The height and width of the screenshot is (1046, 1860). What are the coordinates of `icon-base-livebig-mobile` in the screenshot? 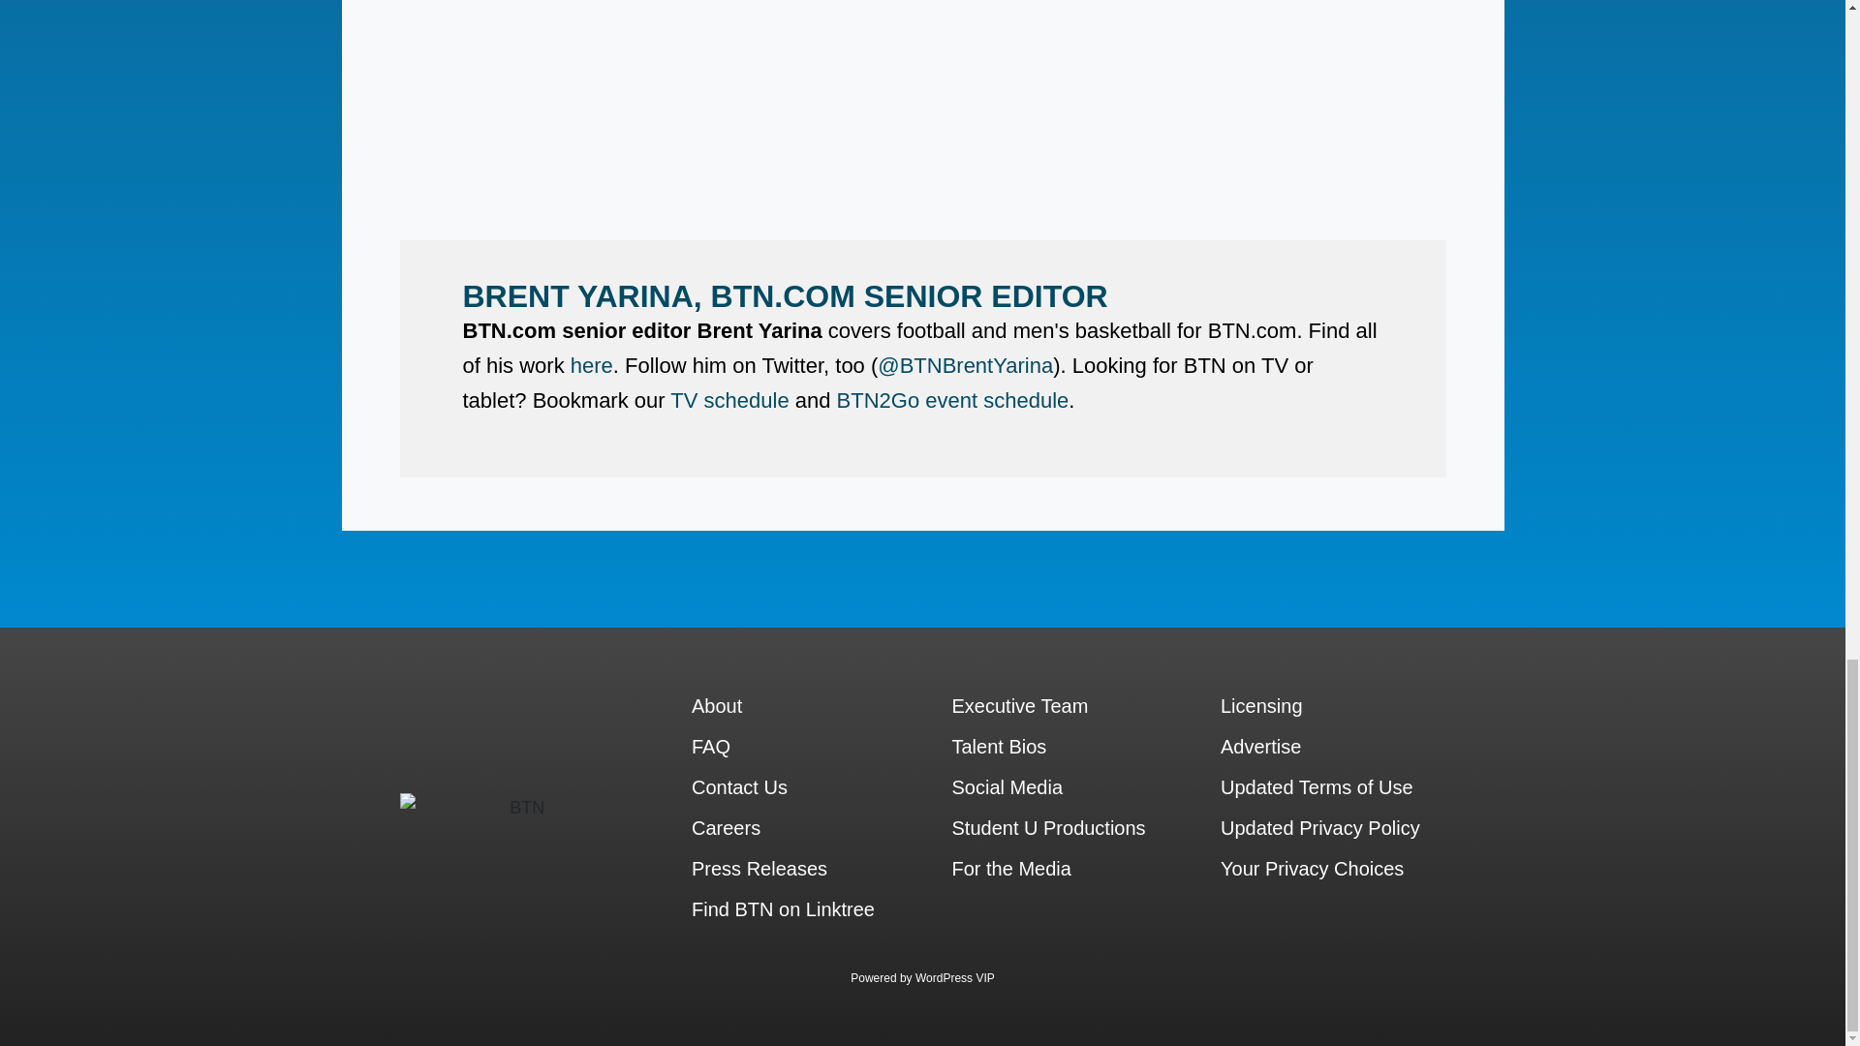 It's located at (58, 504).